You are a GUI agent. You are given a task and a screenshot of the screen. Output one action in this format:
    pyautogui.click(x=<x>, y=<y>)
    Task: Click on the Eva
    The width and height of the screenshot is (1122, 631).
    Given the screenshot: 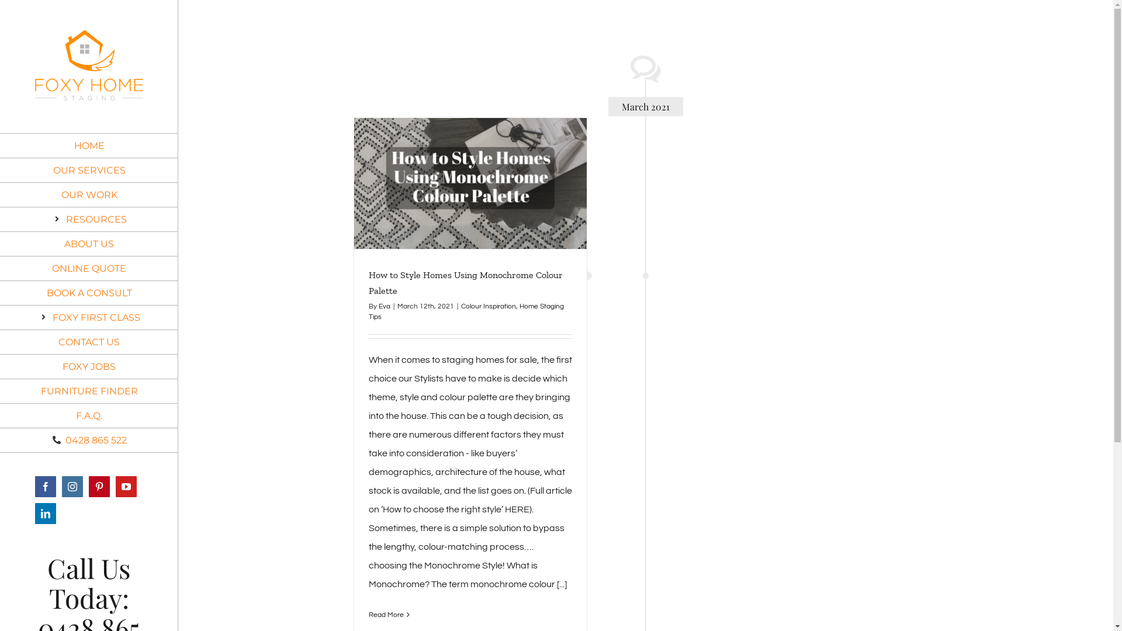 What is the action you would take?
    pyautogui.click(x=385, y=306)
    